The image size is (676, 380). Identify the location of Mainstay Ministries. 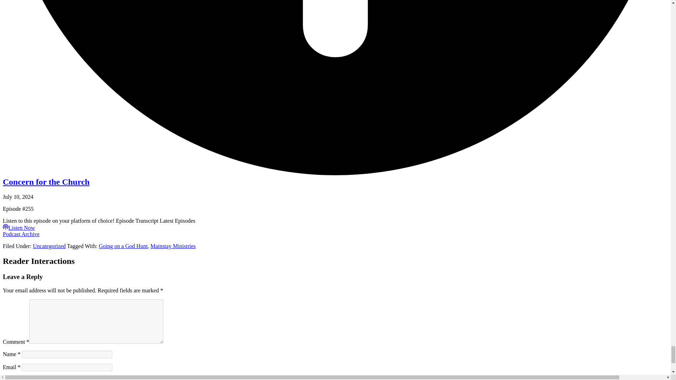
(173, 246).